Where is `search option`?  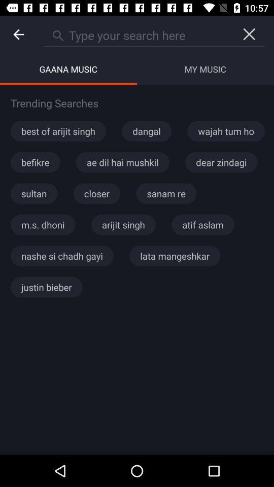
search option is located at coordinates (138, 34).